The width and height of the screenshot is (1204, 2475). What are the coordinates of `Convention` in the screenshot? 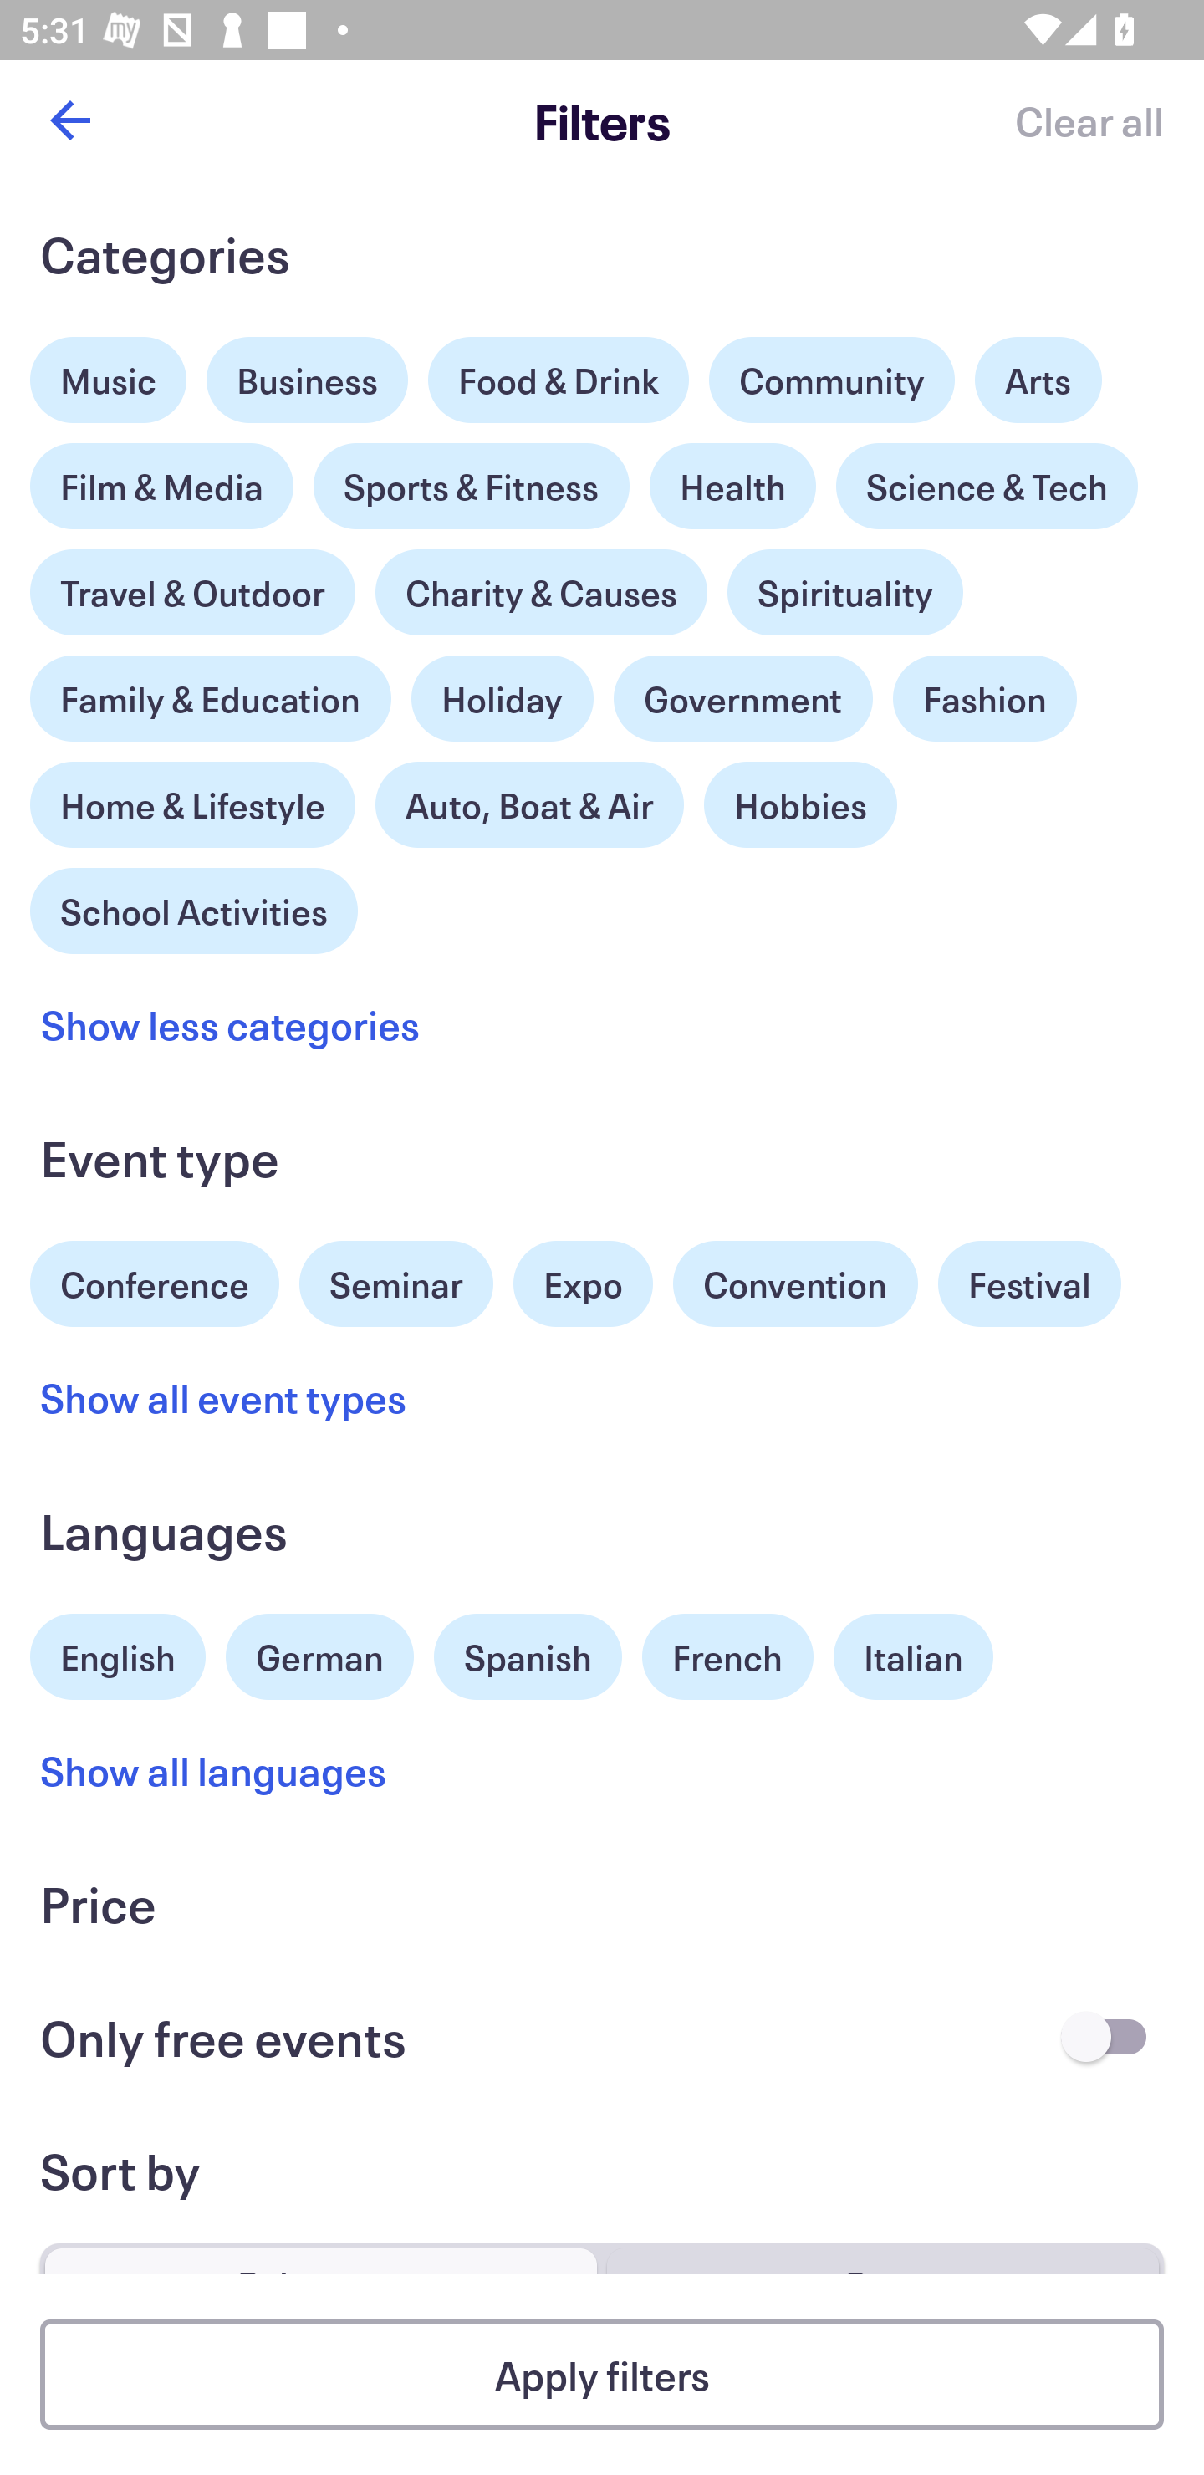 It's located at (794, 1284).